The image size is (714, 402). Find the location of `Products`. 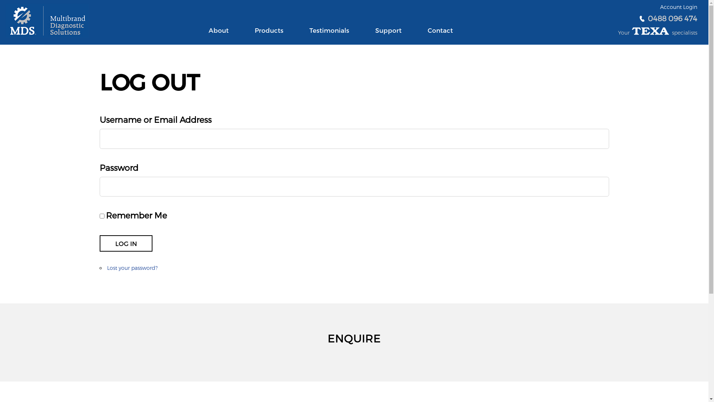

Products is located at coordinates (269, 35).